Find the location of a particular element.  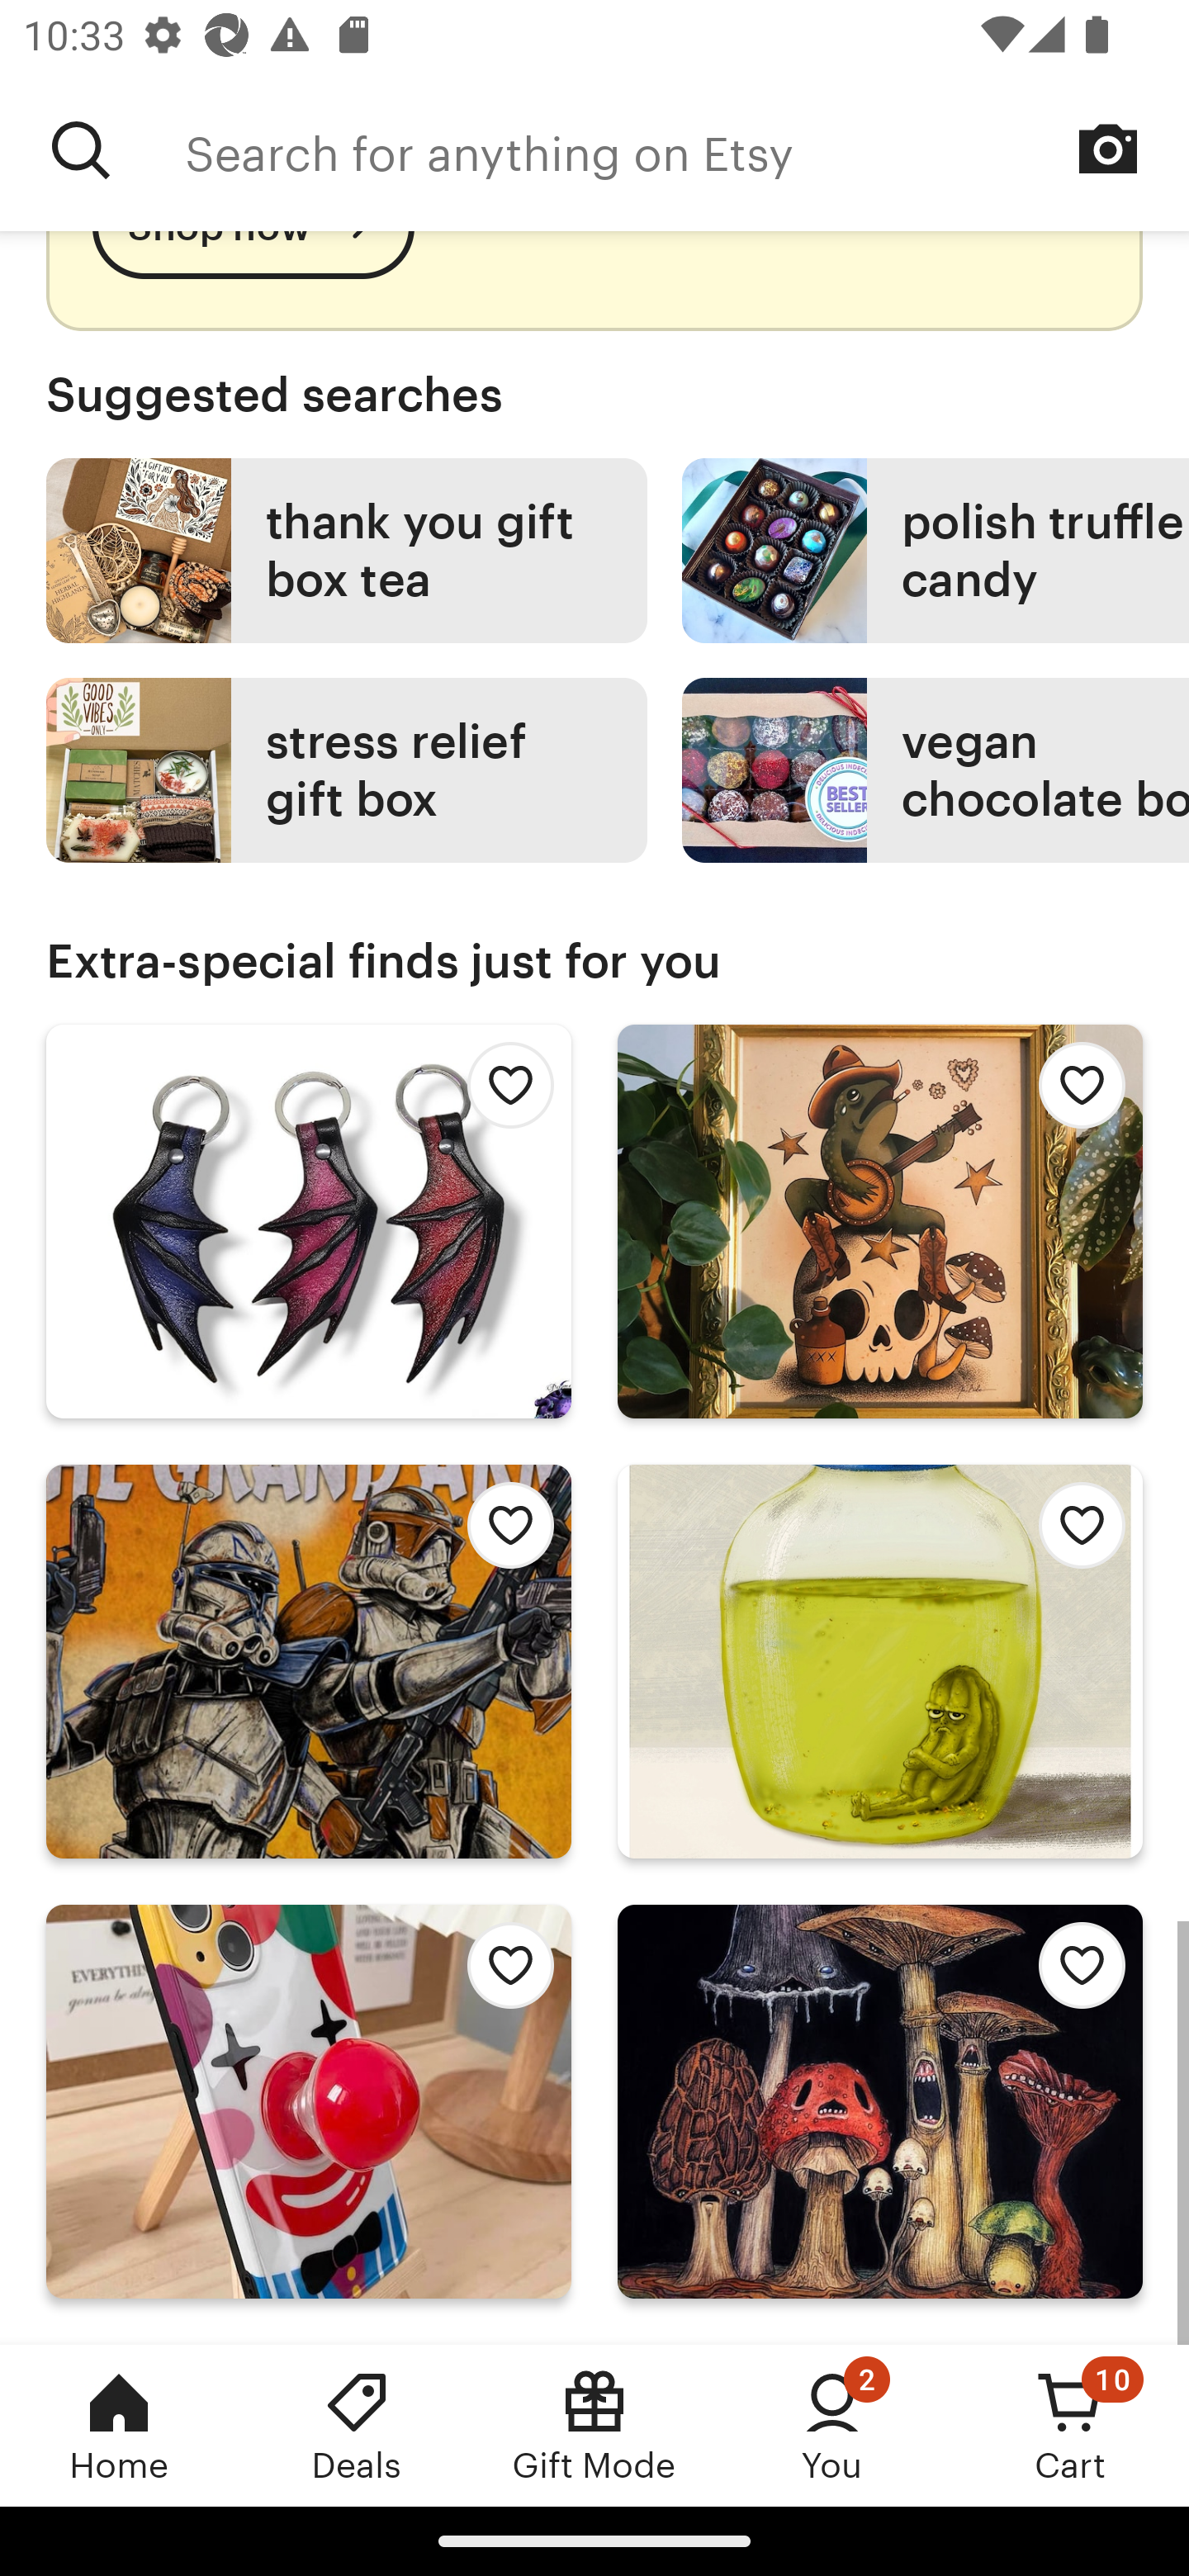

Search for anything on Etsy is located at coordinates (81, 150).